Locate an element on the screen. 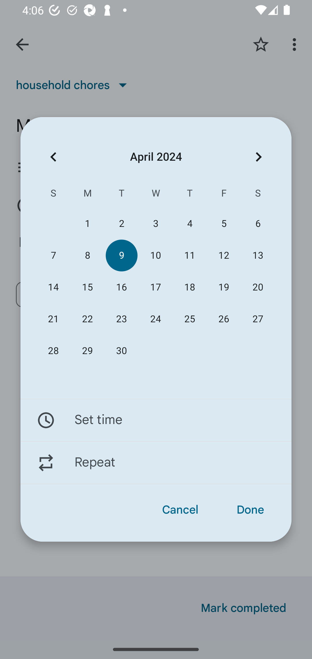 The width and height of the screenshot is (312, 659). 28 28 April 2024 is located at coordinates (53, 351).